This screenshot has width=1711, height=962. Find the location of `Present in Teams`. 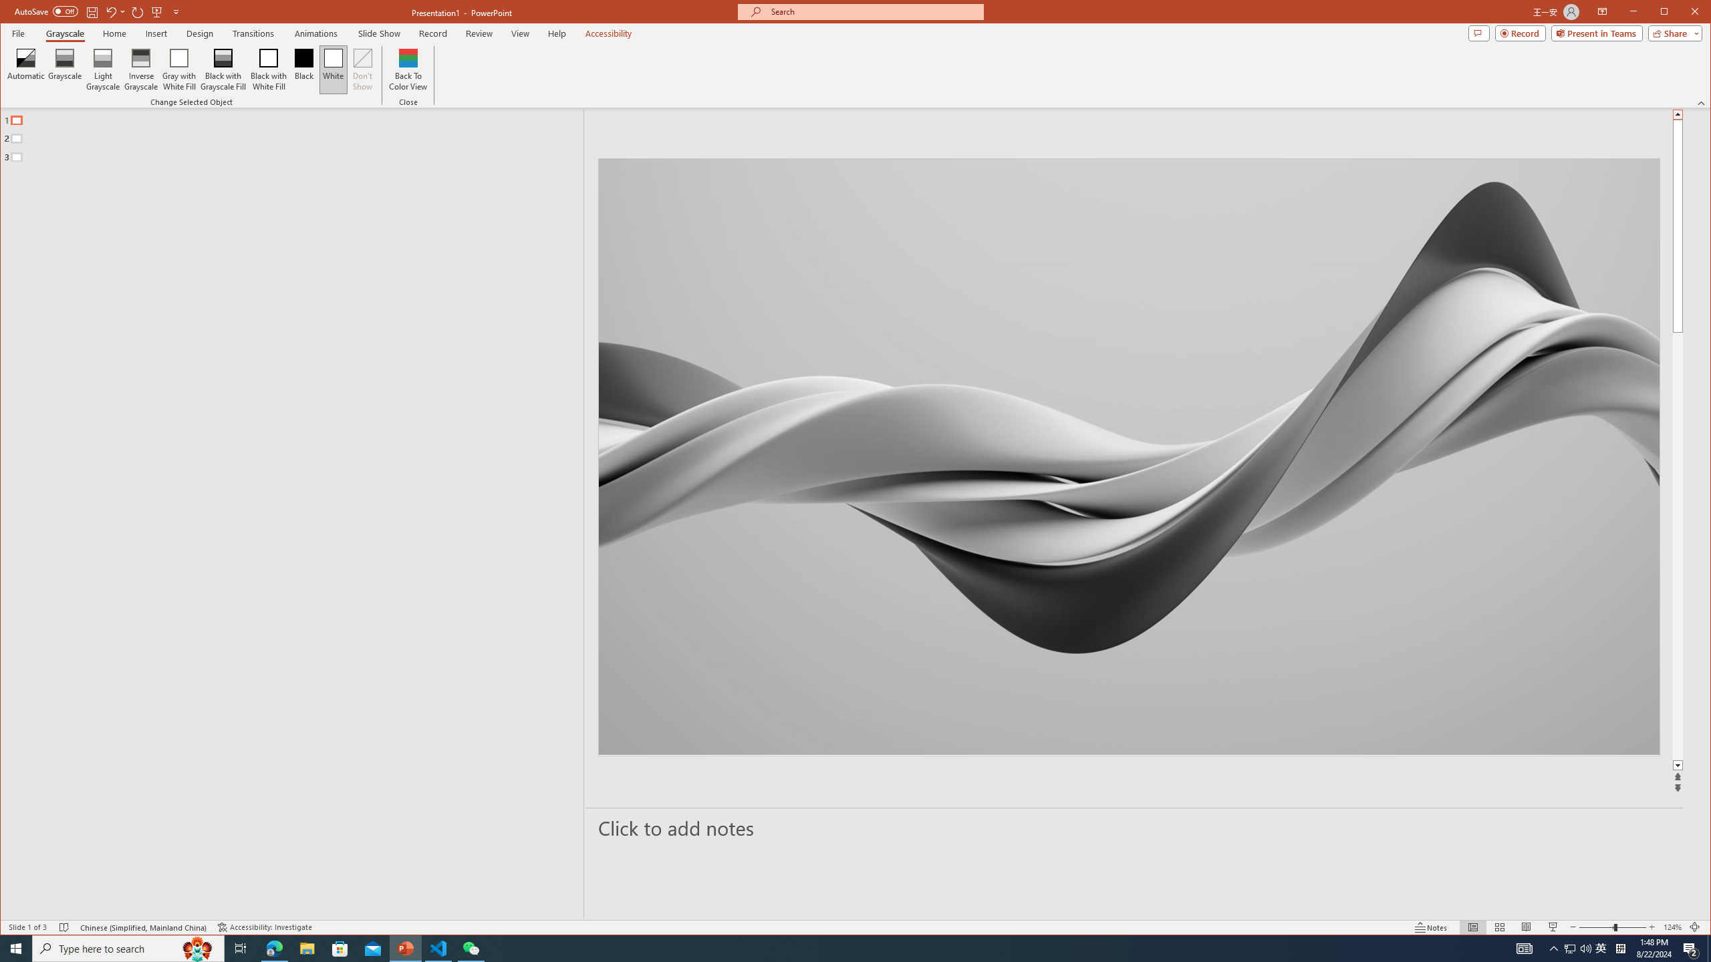

Present in Teams is located at coordinates (1597, 33).